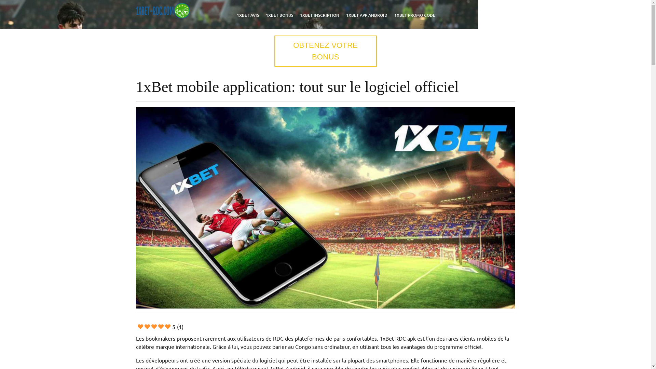 This screenshot has height=369, width=656. Describe the element at coordinates (325, 51) in the screenshot. I see `OBTENEZ VOTRE BONUS` at that location.